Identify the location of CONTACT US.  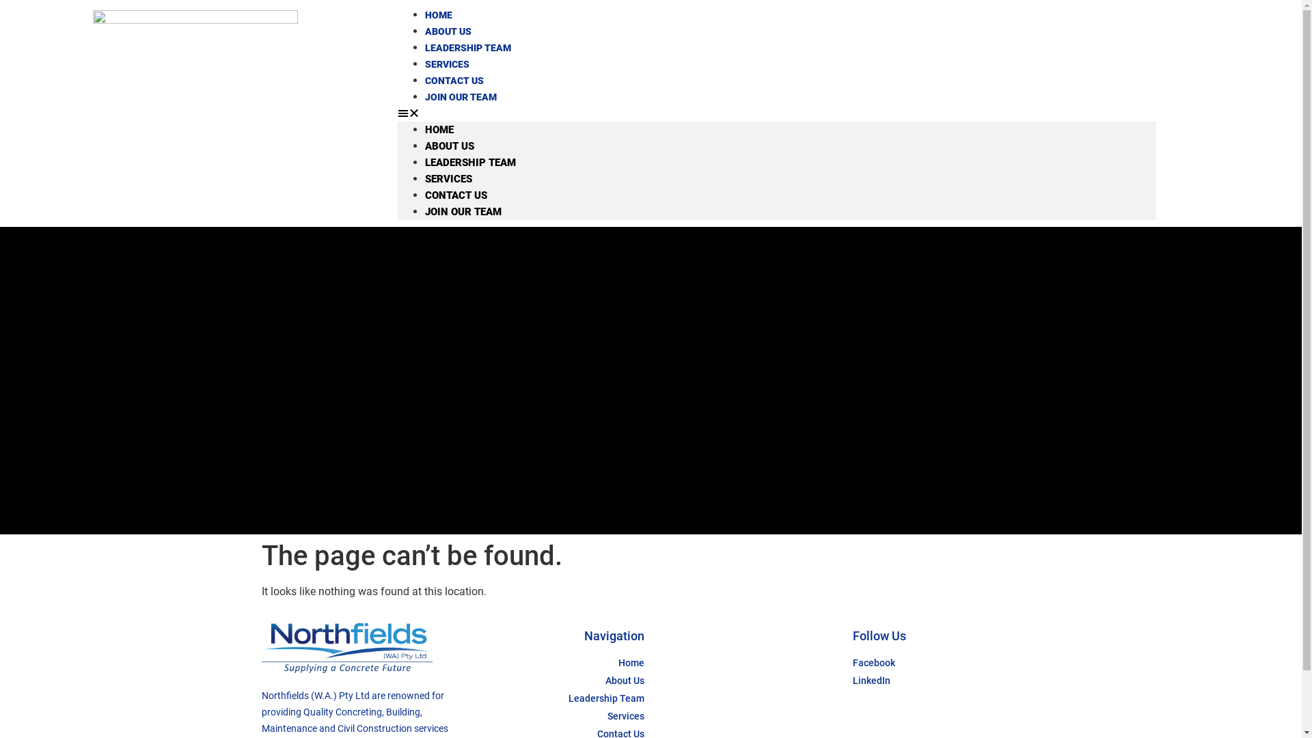
(456, 195).